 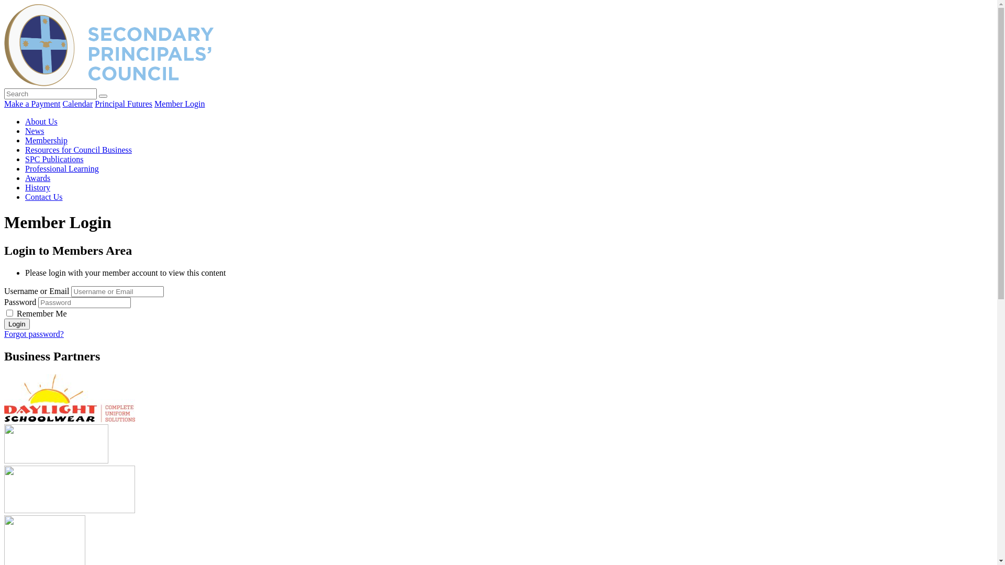 I want to click on Contact Us, so click(x=44, y=197).